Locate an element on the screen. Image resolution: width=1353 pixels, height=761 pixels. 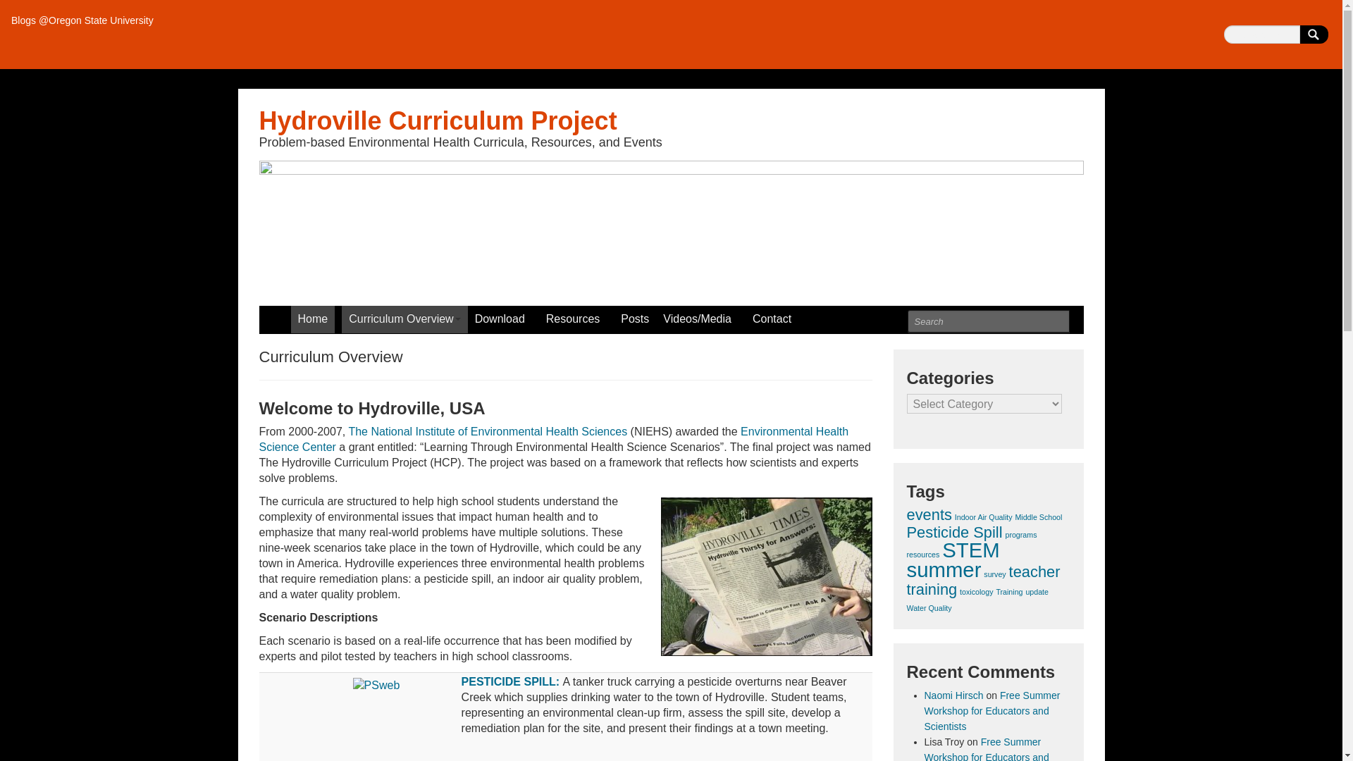
Posts is located at coordinates (635, 320).